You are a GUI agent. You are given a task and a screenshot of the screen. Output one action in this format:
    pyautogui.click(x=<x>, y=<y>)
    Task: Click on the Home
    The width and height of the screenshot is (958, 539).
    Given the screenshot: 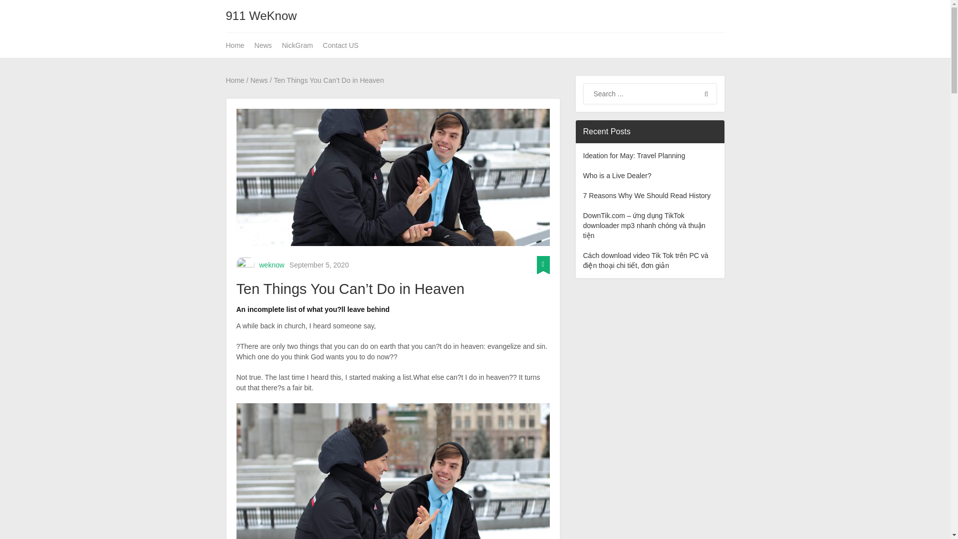 What is the action you would take?
    pyautogui.click(x=235, y=80)
    